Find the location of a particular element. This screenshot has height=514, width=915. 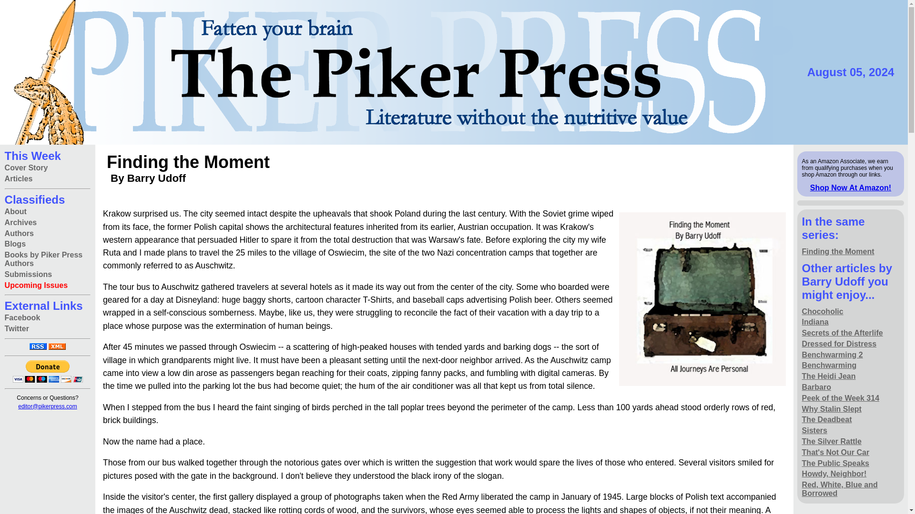

That's Not Our Car is located at coordinates (836, 452).